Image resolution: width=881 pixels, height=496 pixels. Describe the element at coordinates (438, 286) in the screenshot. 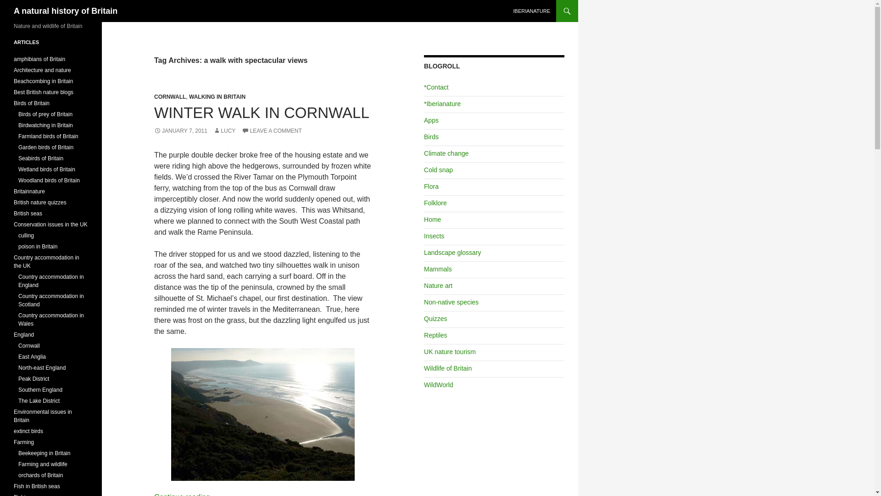

I see `Nature art` at that location.